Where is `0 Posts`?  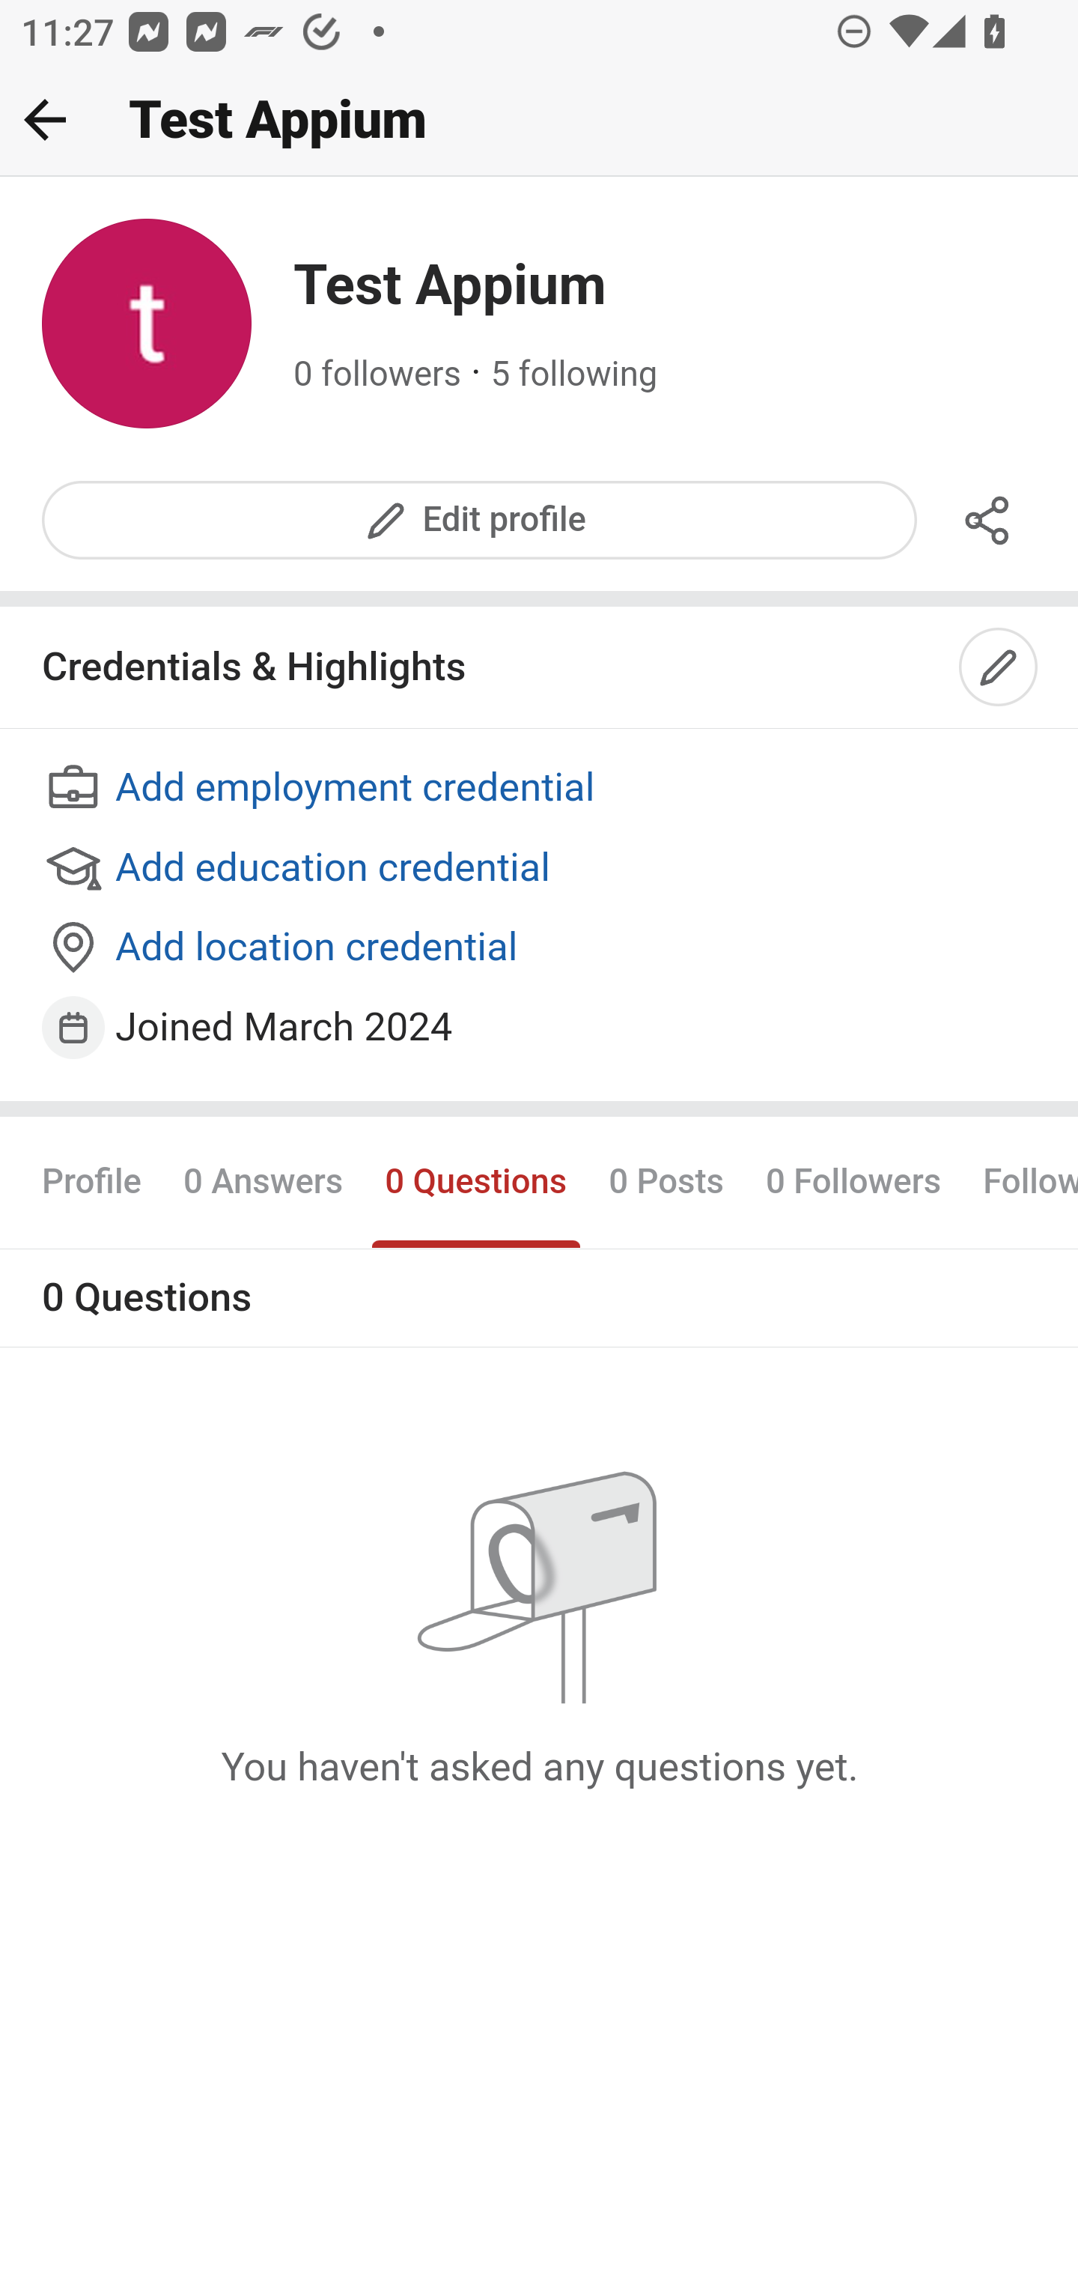
0 Posts is located at coordinates (666, 1181).